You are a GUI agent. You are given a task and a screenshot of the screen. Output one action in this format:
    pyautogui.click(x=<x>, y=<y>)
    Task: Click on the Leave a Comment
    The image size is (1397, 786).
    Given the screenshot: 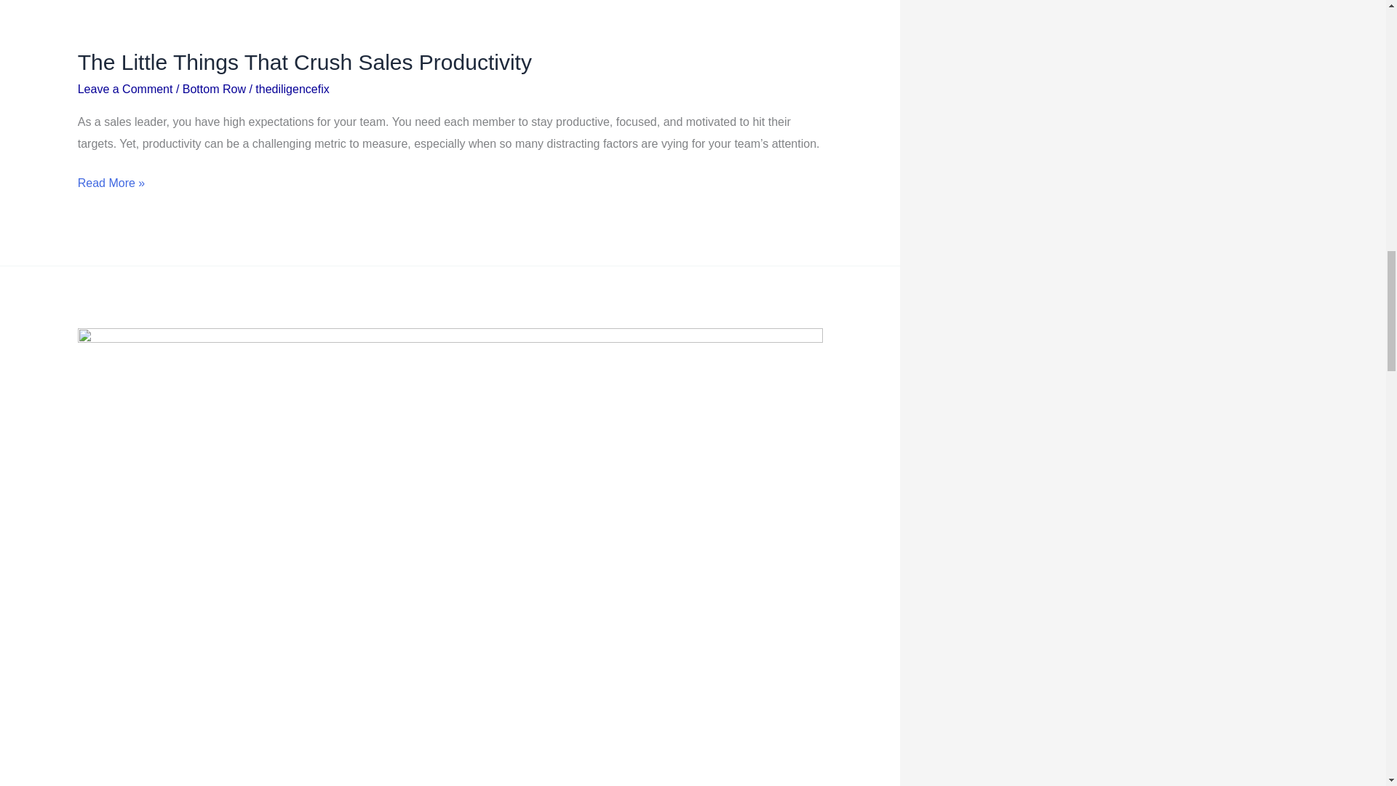 What is the action you would take?
    pyautogui.click(x=125, y=89)
    